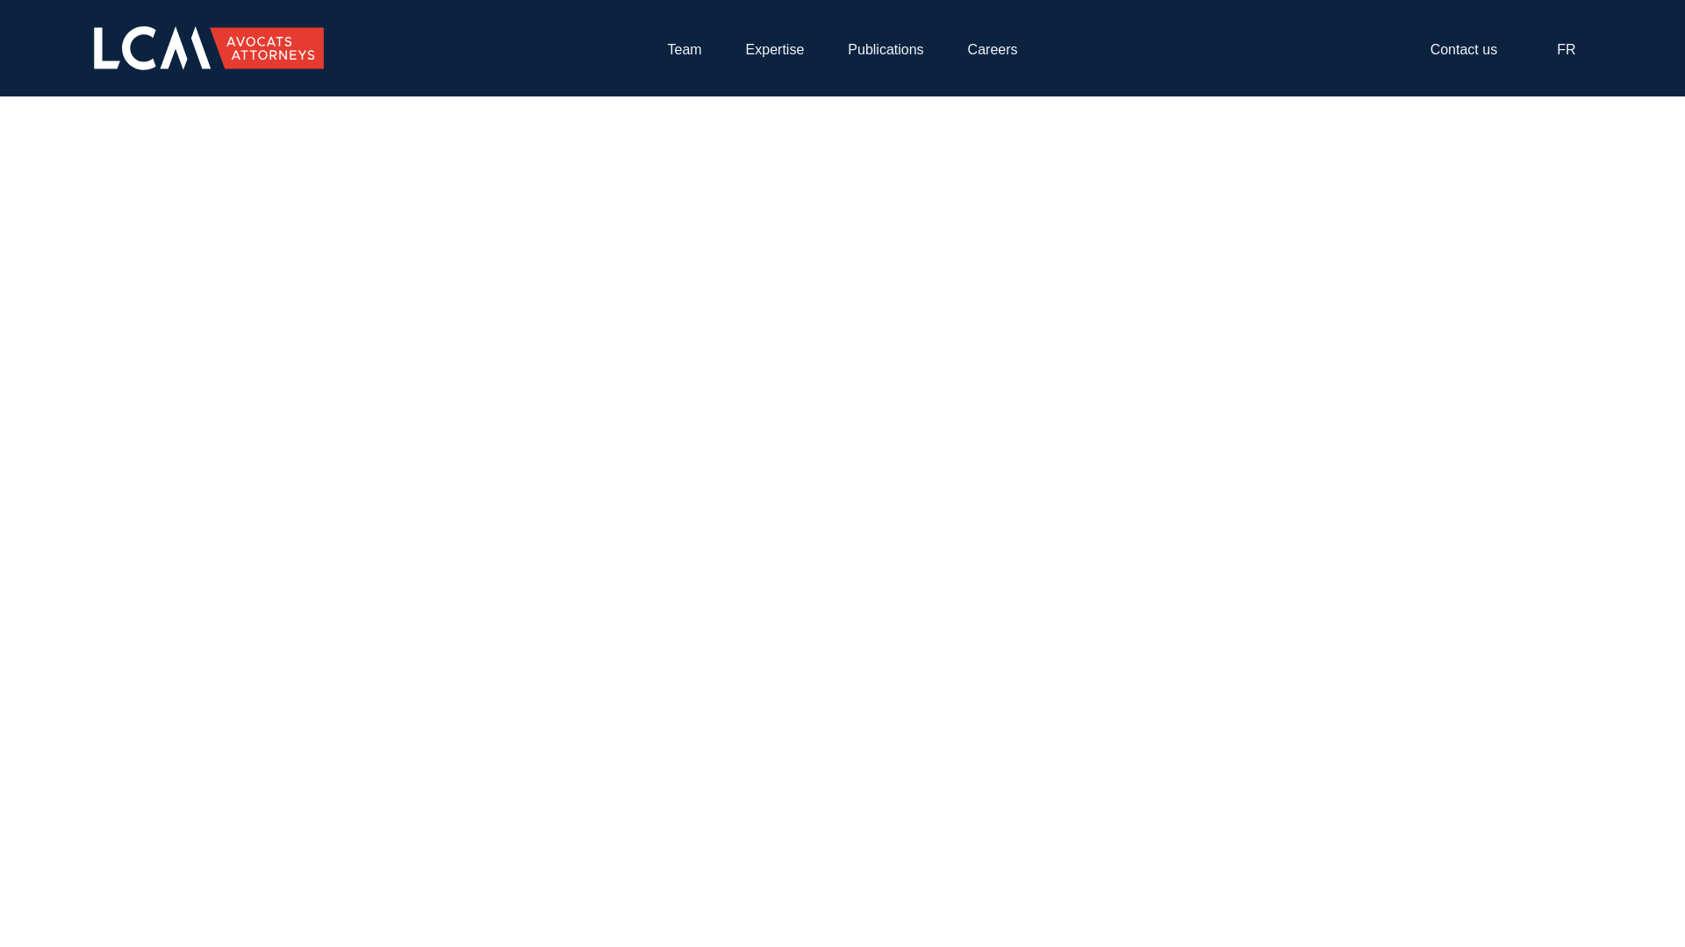 The height and width of the screenshot is (947, 1685). I want to click on Contact us, so click(1478, 49).